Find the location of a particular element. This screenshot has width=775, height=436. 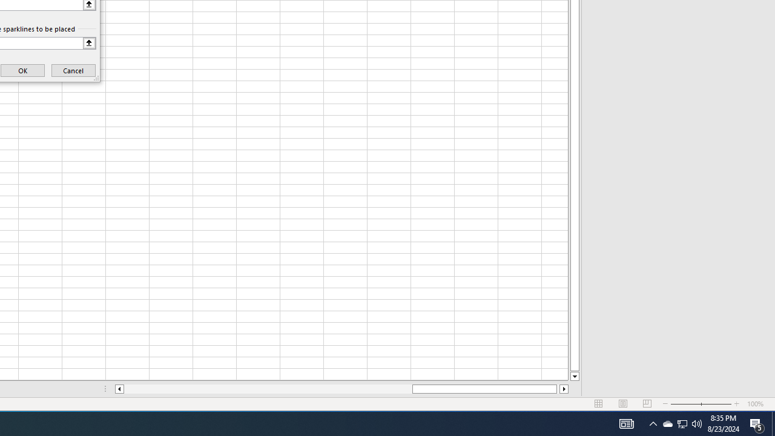

Class: NetUIScrollBar is located at coordinates (341, 389).